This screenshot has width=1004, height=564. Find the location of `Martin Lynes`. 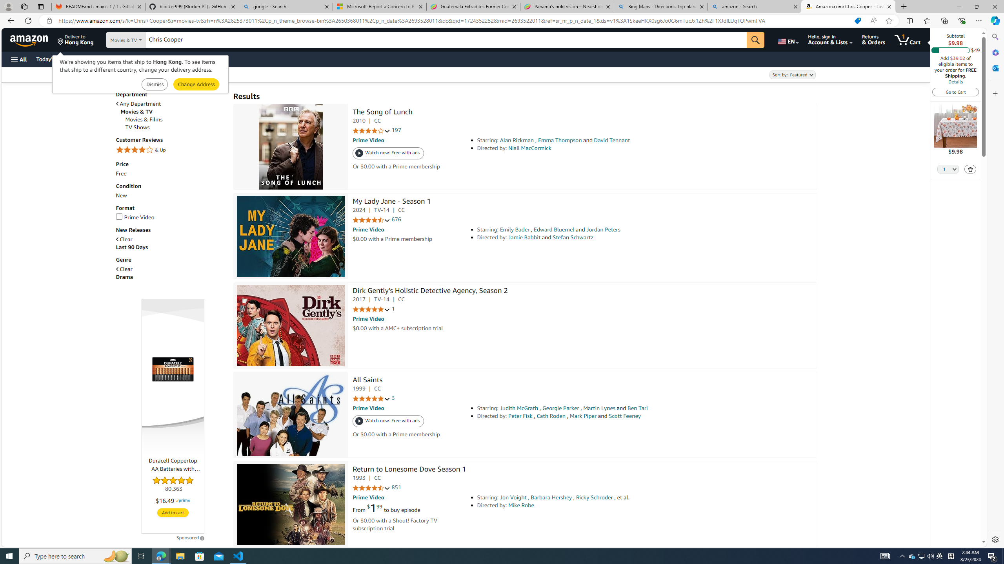

Martin Lynes is located at coordinates (599, 408).